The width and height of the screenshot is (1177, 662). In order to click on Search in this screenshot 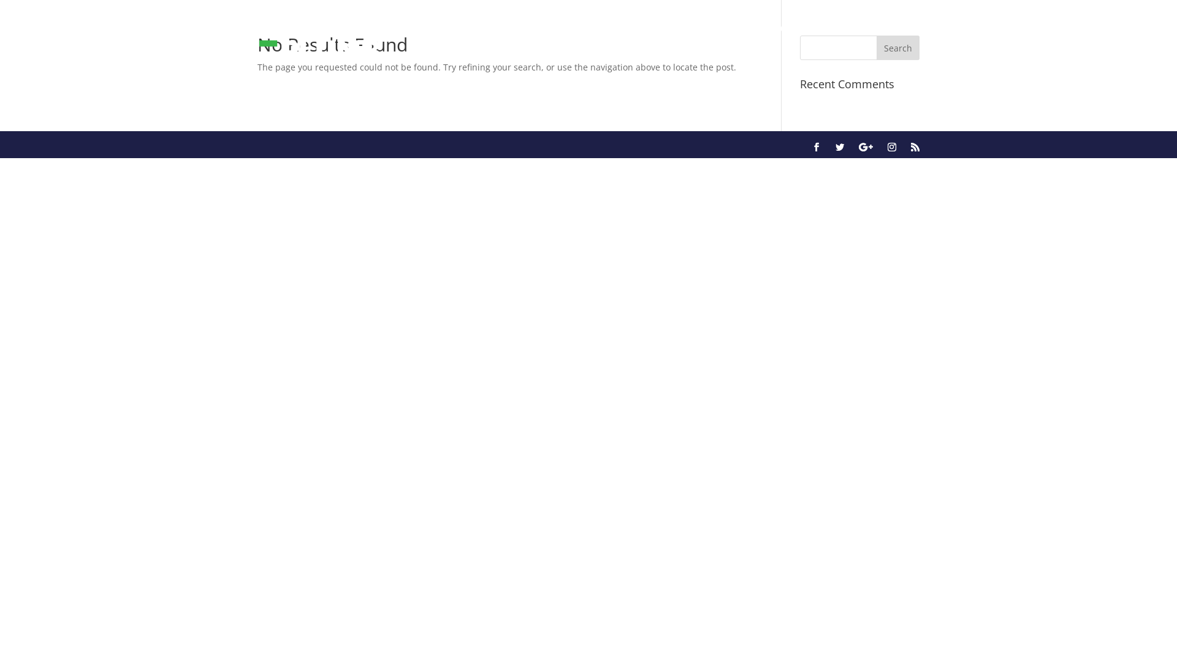, I will do `click(898, 48)`.